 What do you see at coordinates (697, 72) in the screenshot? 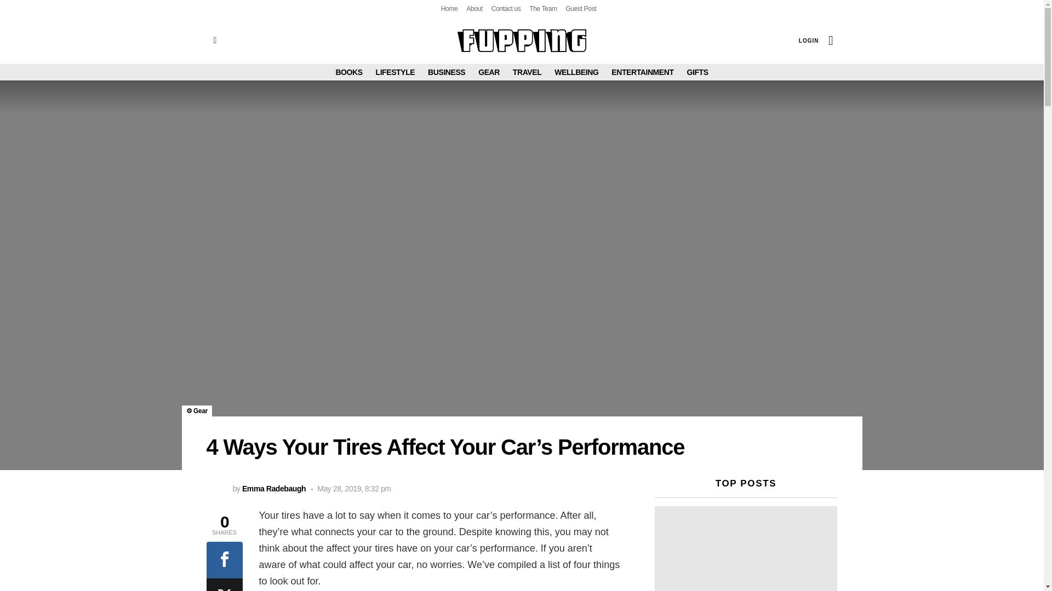
I see `GIFTS` at bounding box center [697, 72].